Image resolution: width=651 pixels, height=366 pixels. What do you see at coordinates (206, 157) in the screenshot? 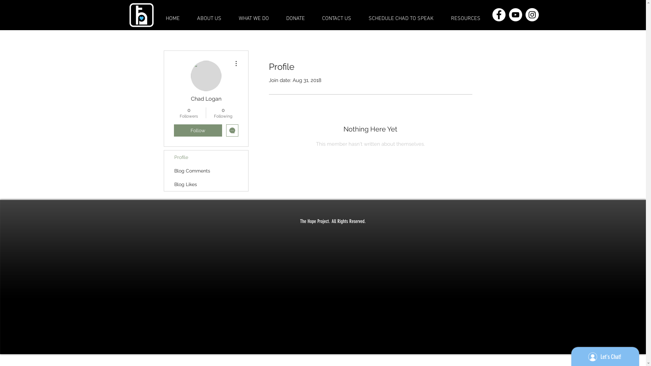
I see `Profile` at bounding box center [206, 157].